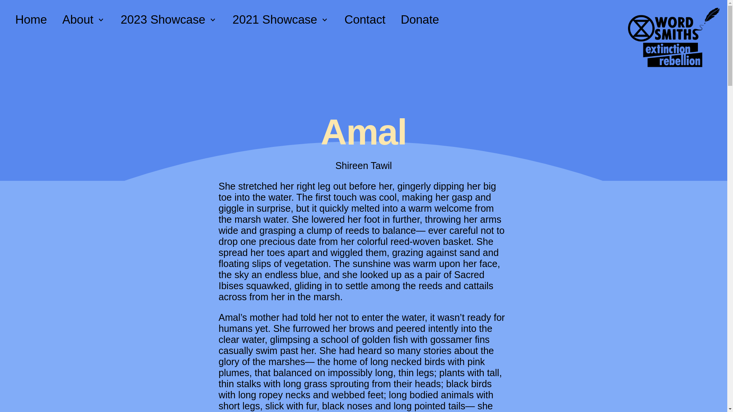 The image size is (733, 412). Describe the element at coordinates (365, 20) in the screenshot. I see `Contact` at that location.